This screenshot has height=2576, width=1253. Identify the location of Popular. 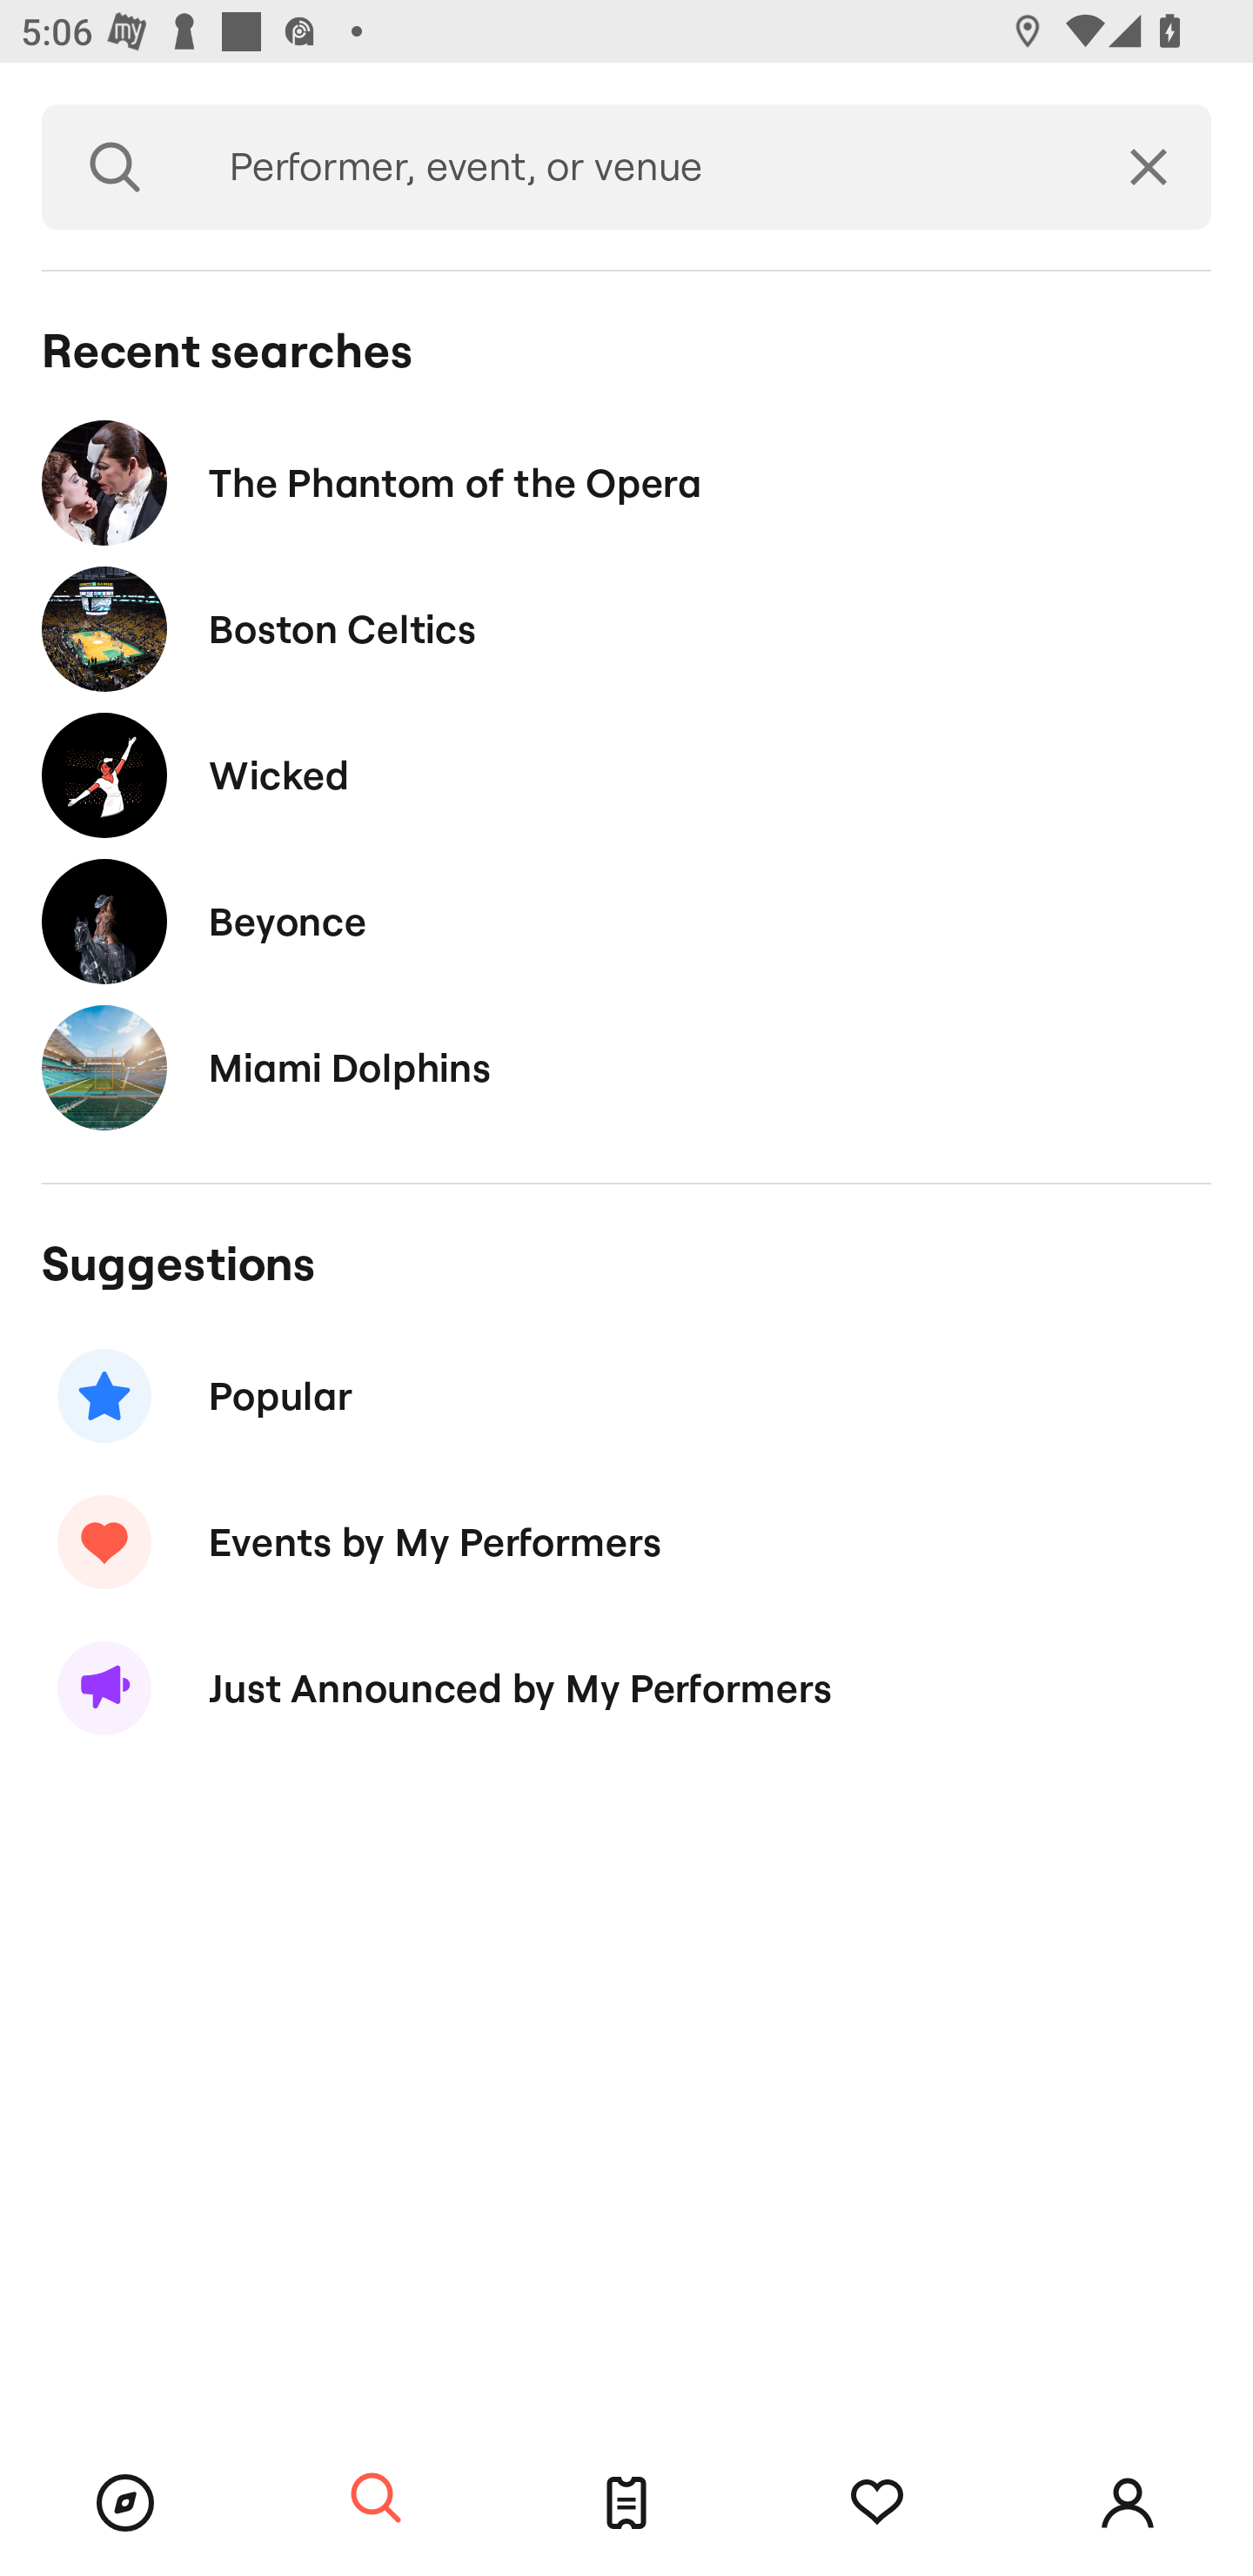
(626, 1396).